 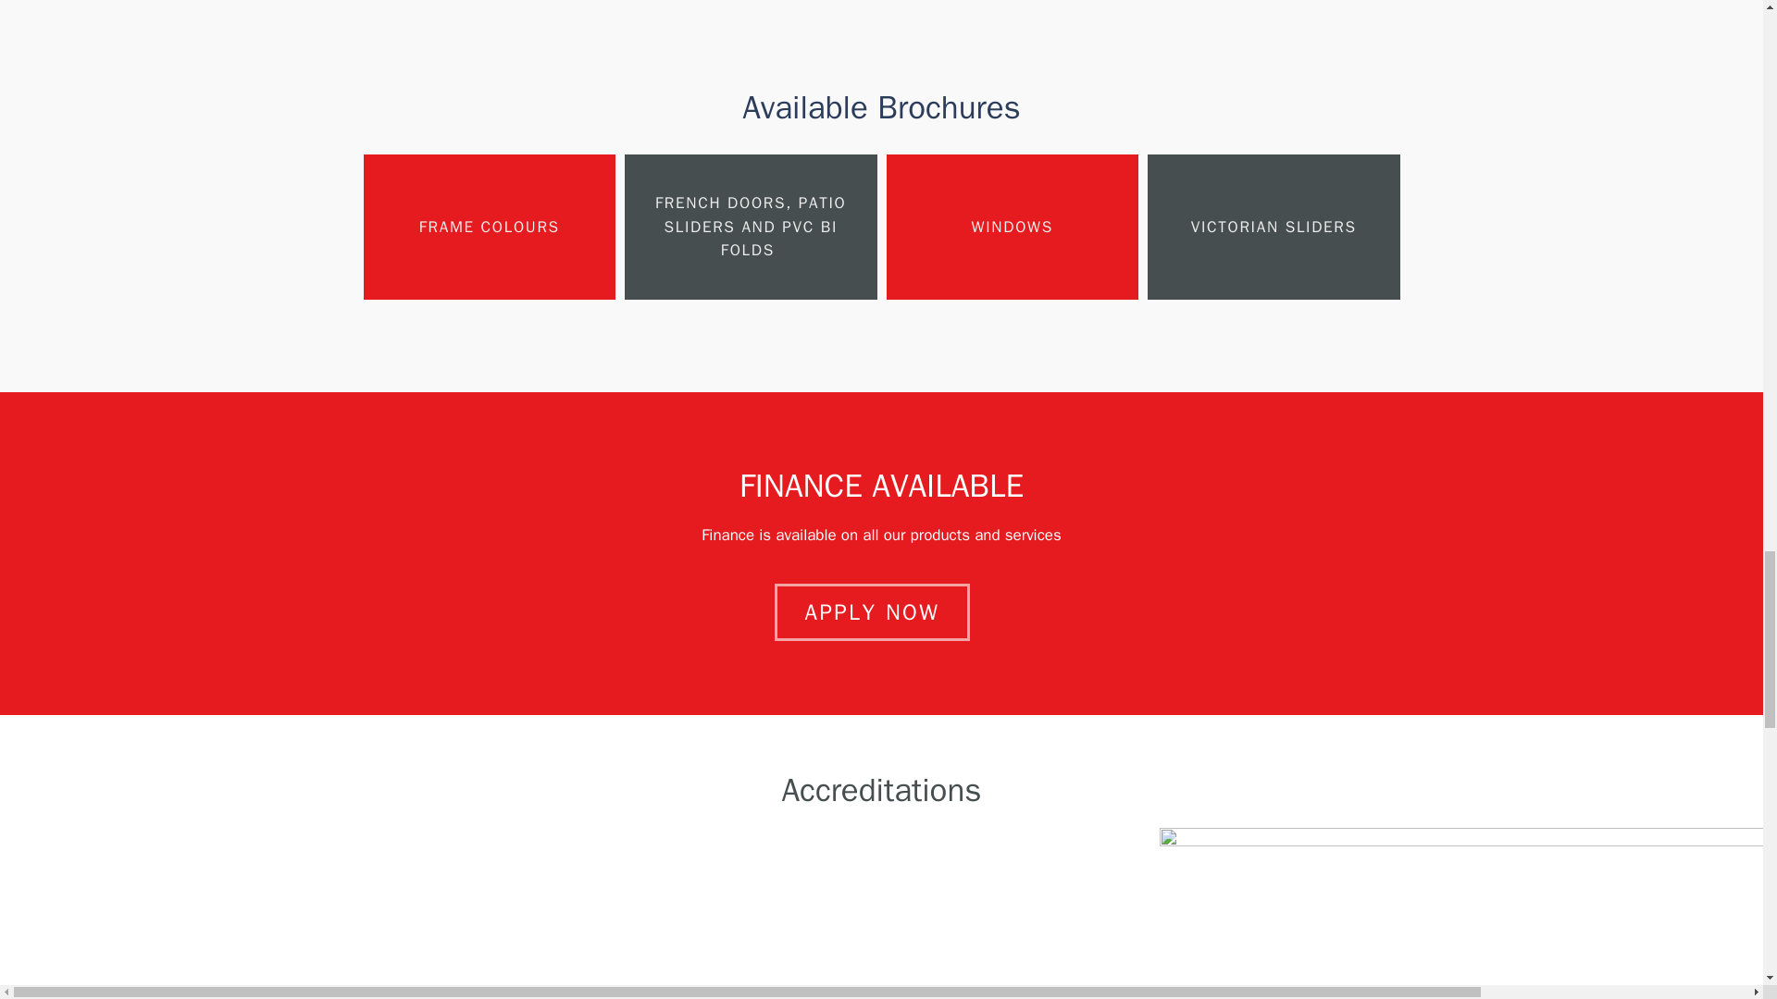 I want to click on APPLY NOW, so click(x=872, y=612).